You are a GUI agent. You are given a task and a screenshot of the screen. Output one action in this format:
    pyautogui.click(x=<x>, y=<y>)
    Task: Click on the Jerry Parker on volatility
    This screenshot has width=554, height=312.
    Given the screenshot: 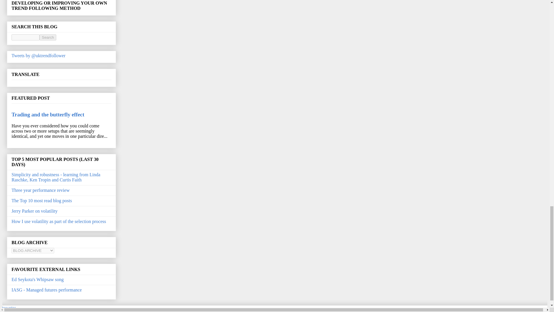 What is the action you would take?
    pyautogui.click(x=35, y=211)
    